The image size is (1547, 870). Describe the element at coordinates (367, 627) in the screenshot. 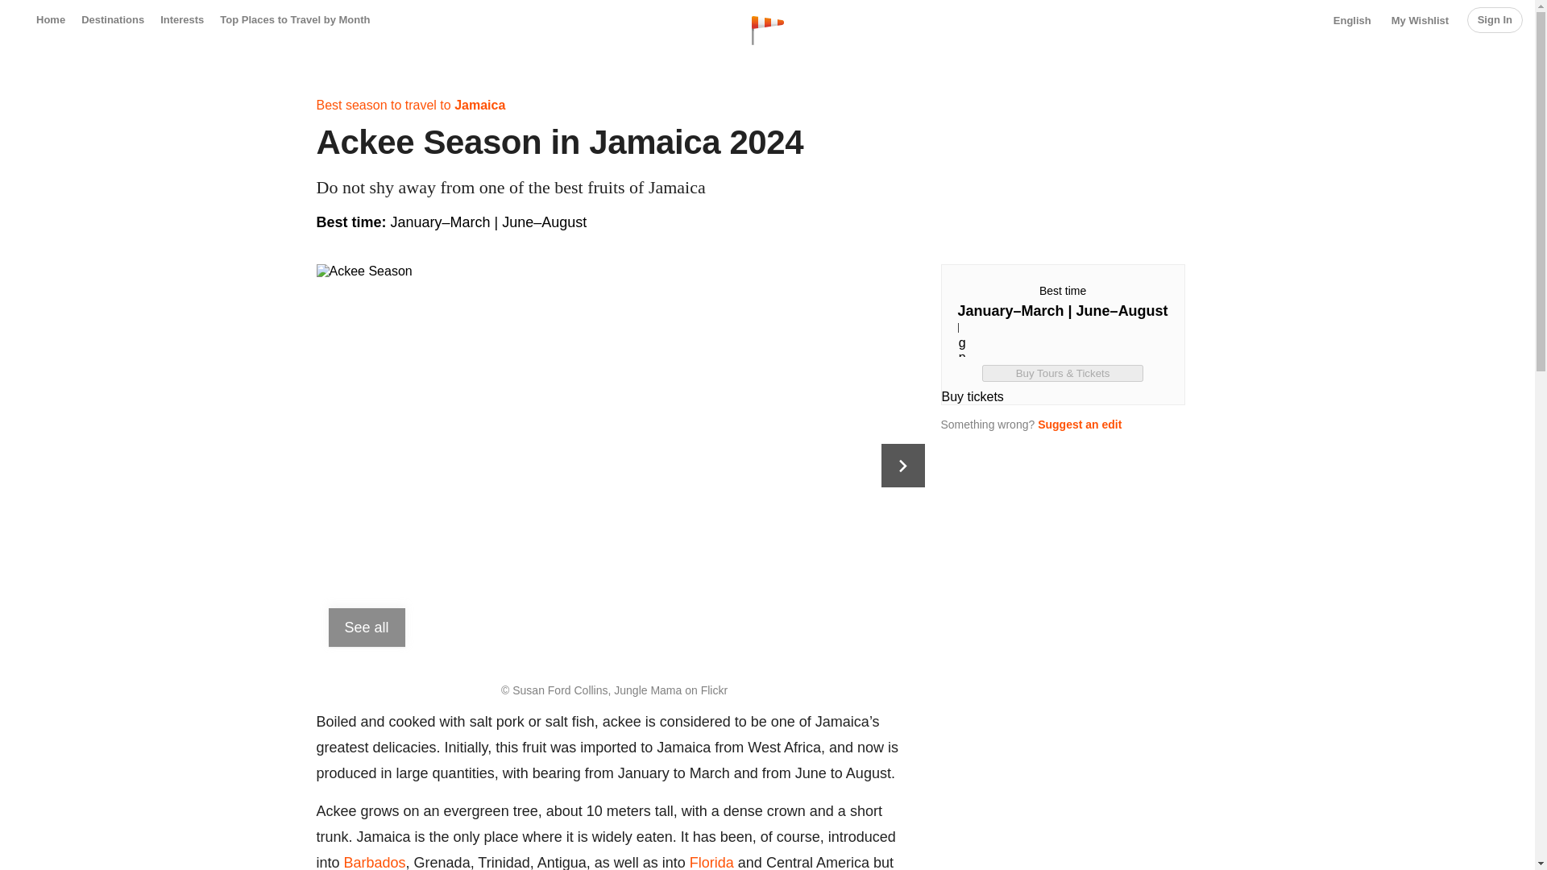

I see `See all` at that location.